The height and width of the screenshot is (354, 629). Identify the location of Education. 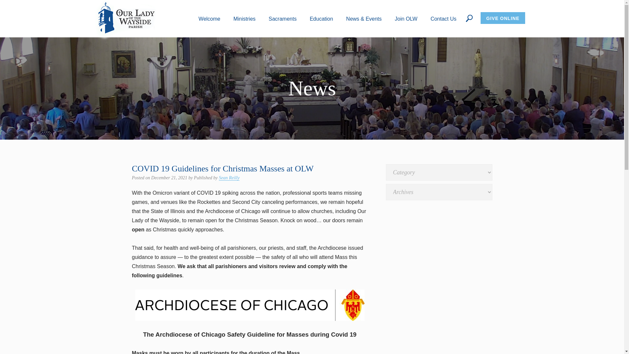
(321, 18).